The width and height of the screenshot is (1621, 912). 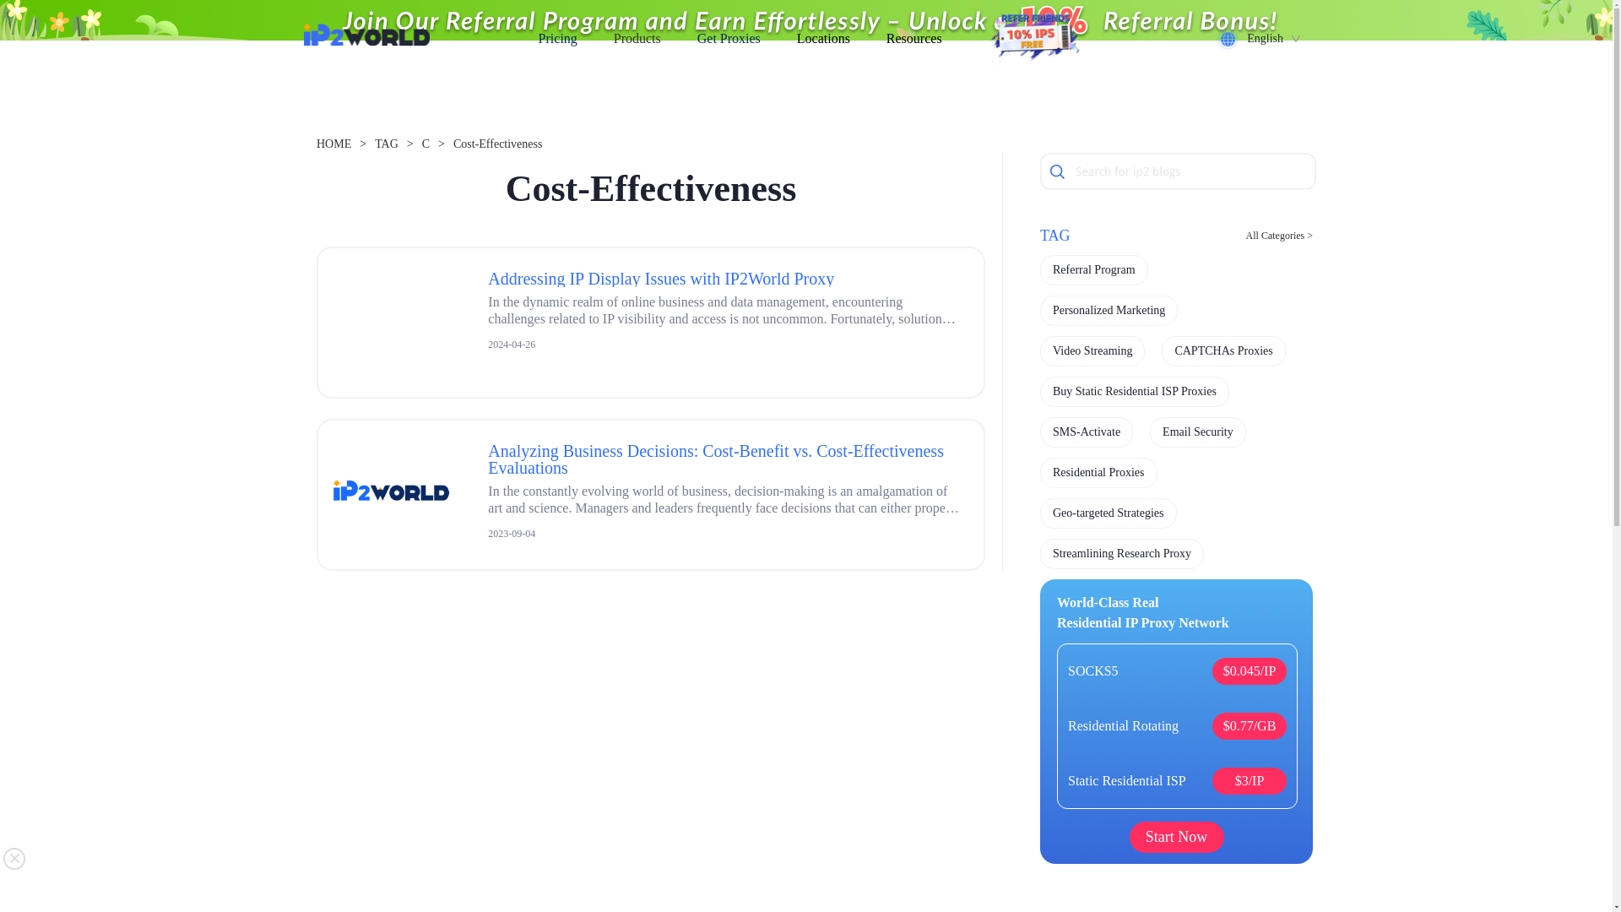 I want to click on Products, so click(x=637, y=37).